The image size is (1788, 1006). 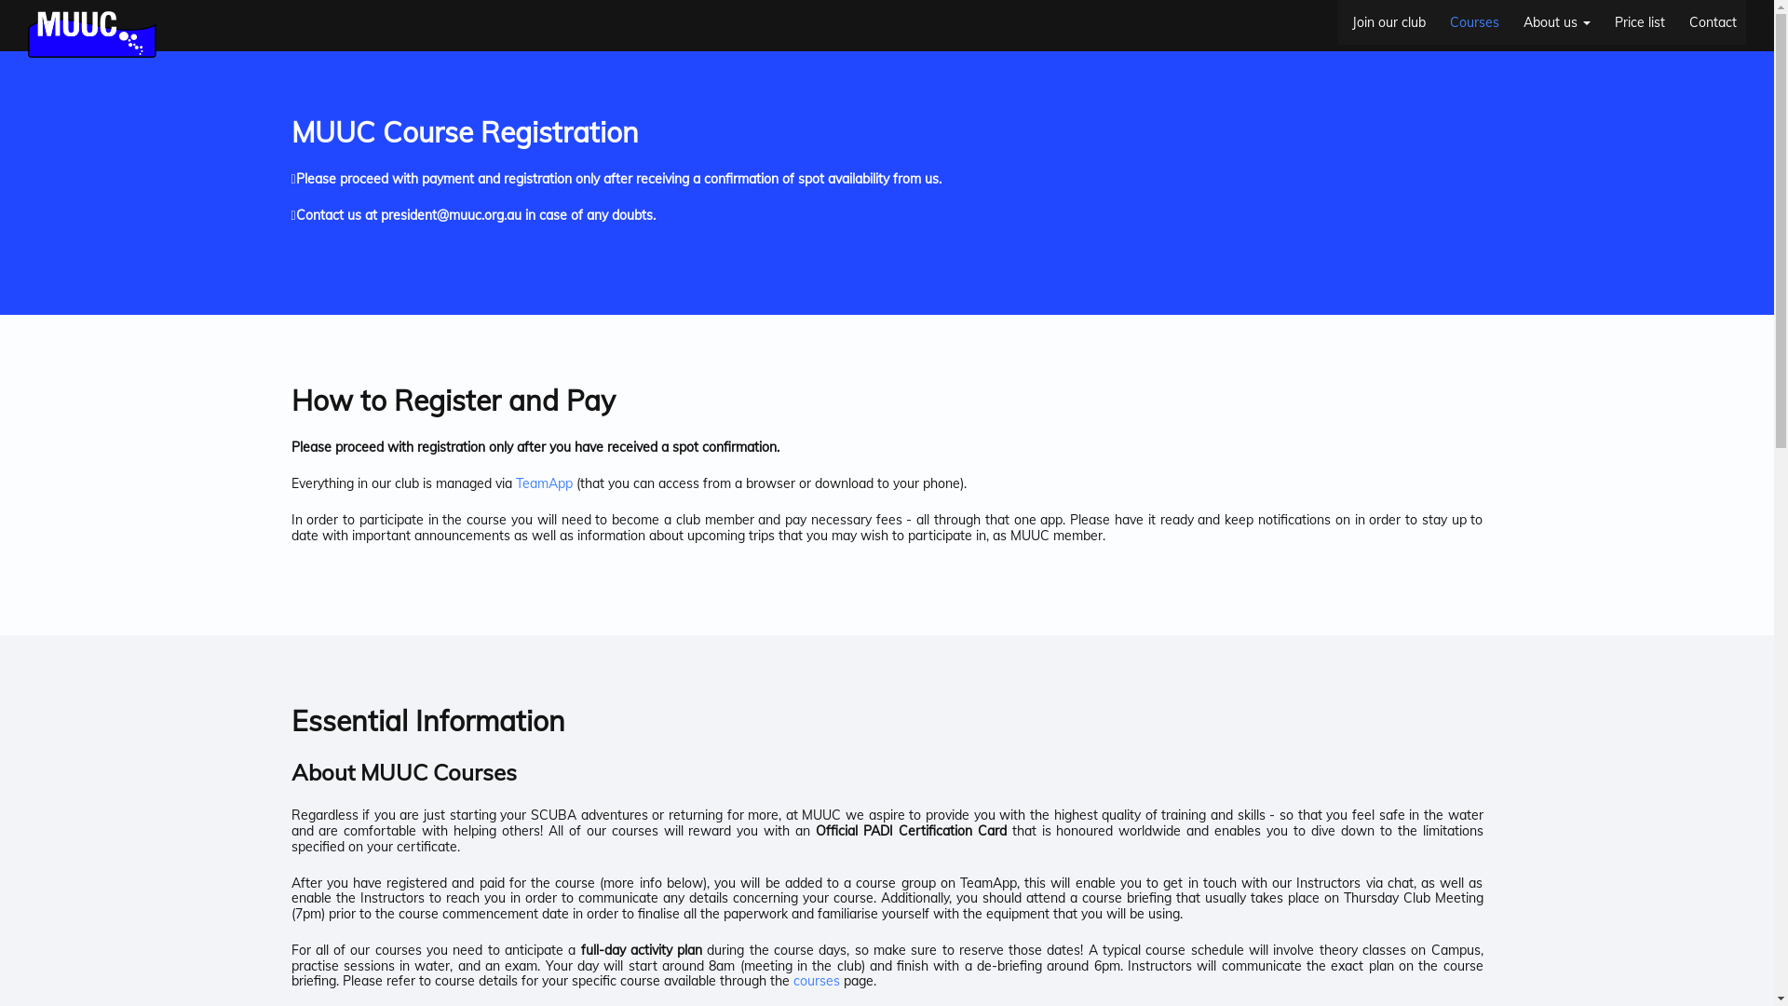 I want to click on TeamApp, so click(x=544, y=483).